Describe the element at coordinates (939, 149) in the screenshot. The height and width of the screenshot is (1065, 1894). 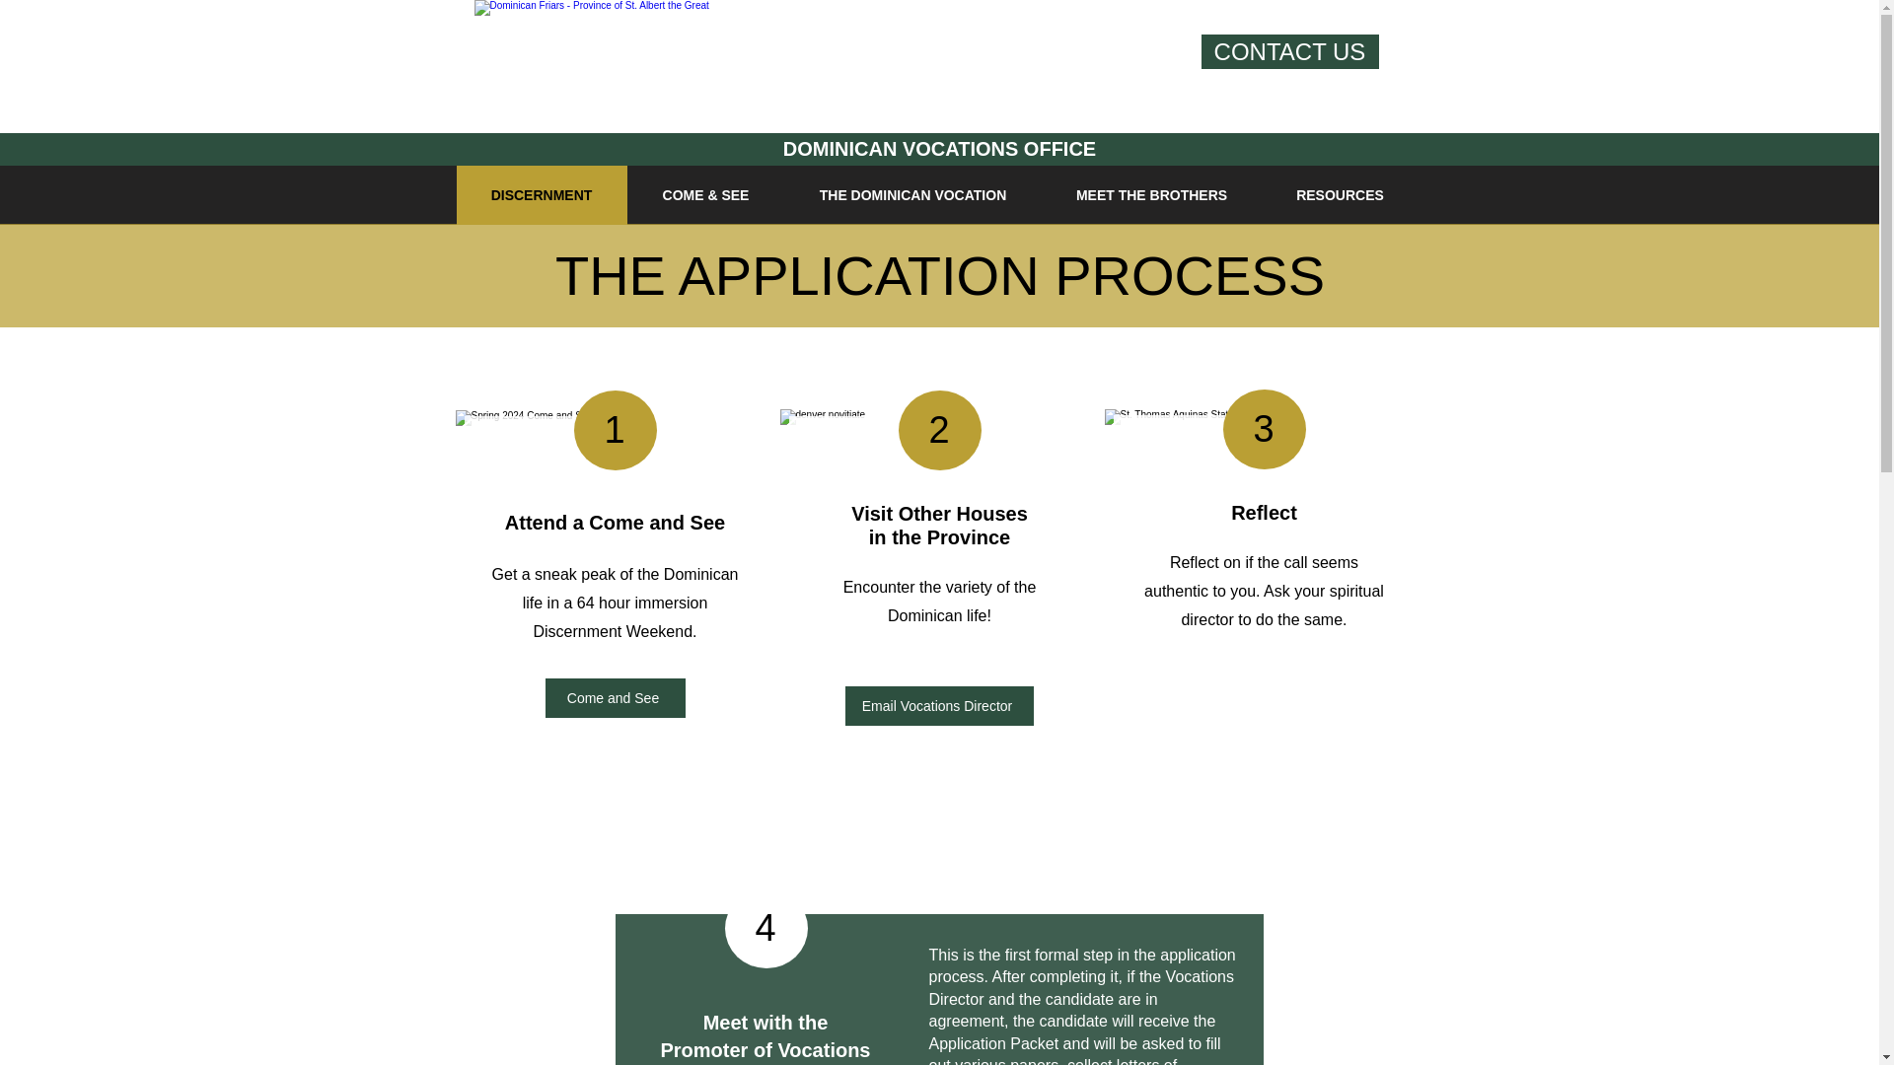
I see `DOMINICAN VOCATIONS OFFICE` at that location.